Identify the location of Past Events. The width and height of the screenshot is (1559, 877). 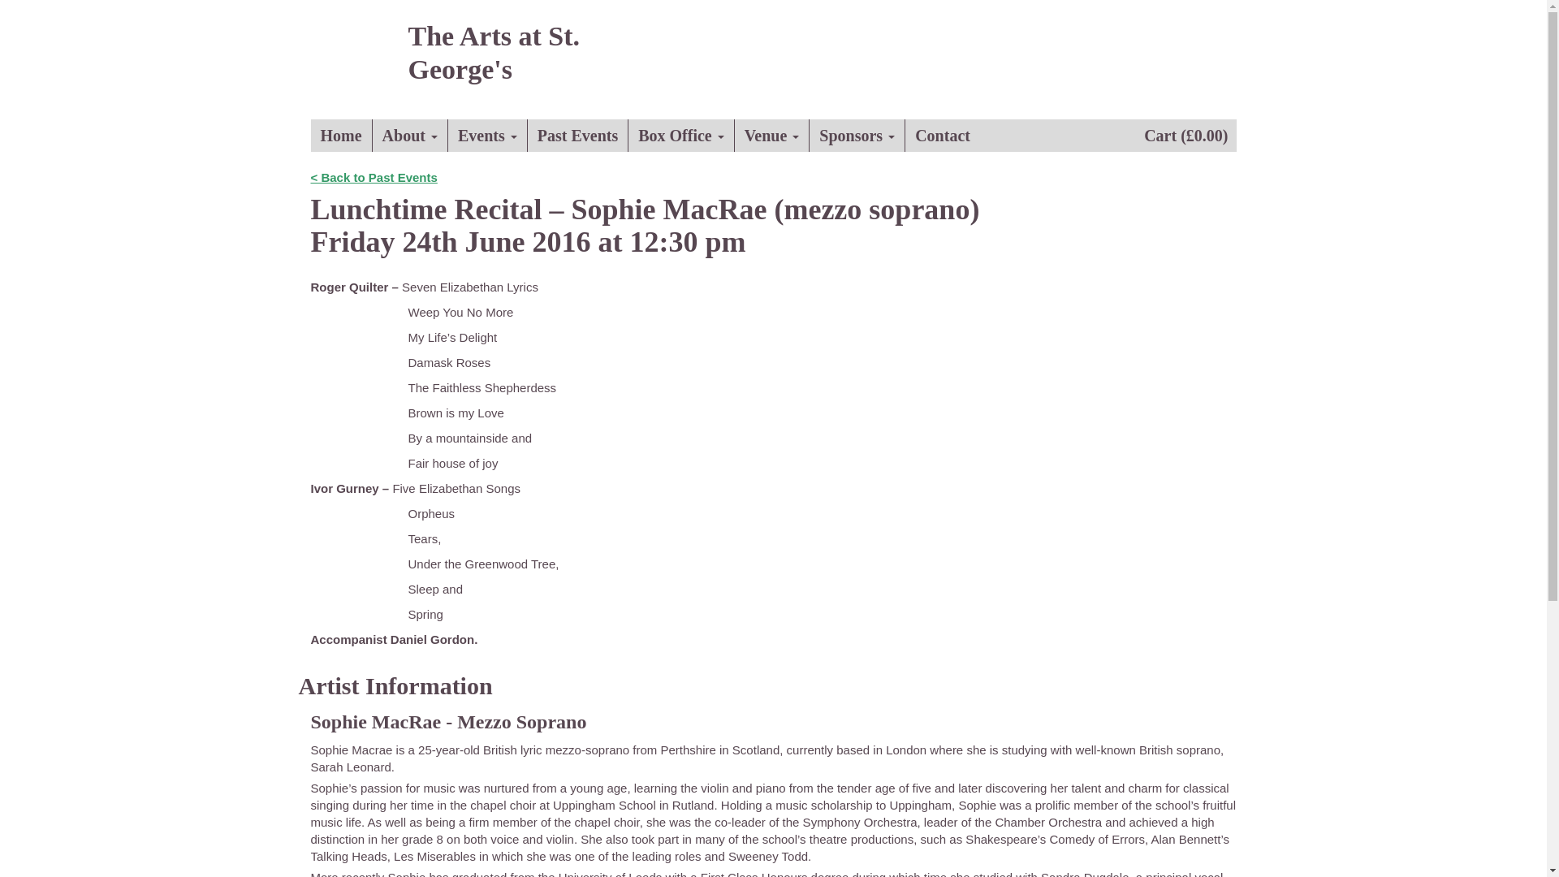
(578, 135).